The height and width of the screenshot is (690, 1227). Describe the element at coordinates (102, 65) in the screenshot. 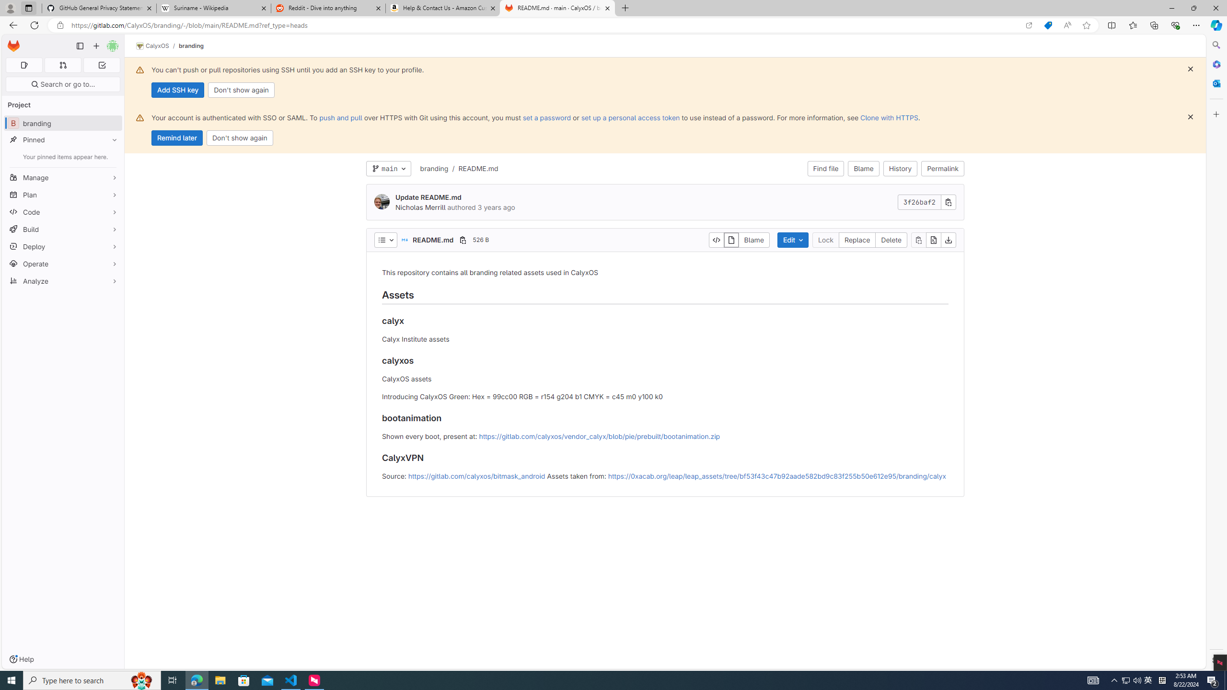

I see `To-Do list 0` at that location.